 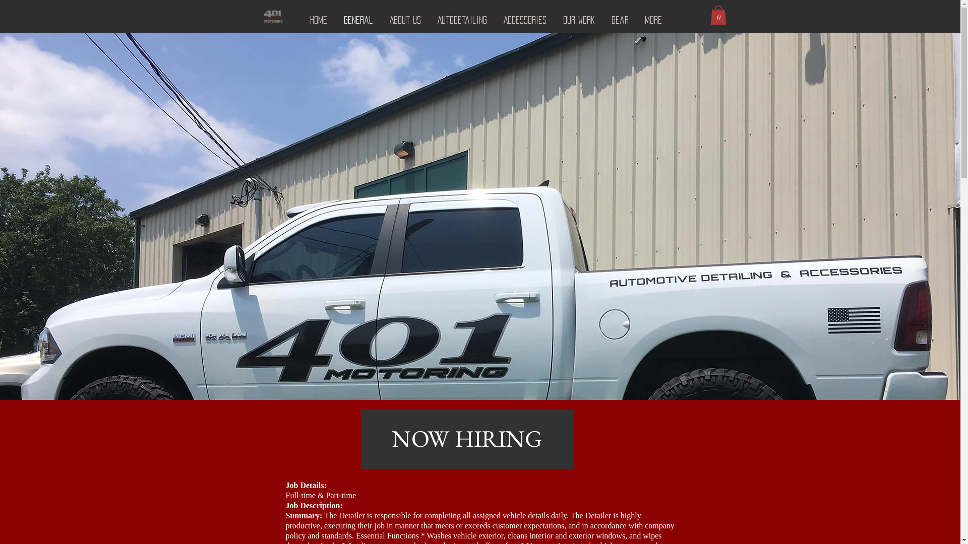 I want to click on NOW HIRING, so click(x=373, y=413).